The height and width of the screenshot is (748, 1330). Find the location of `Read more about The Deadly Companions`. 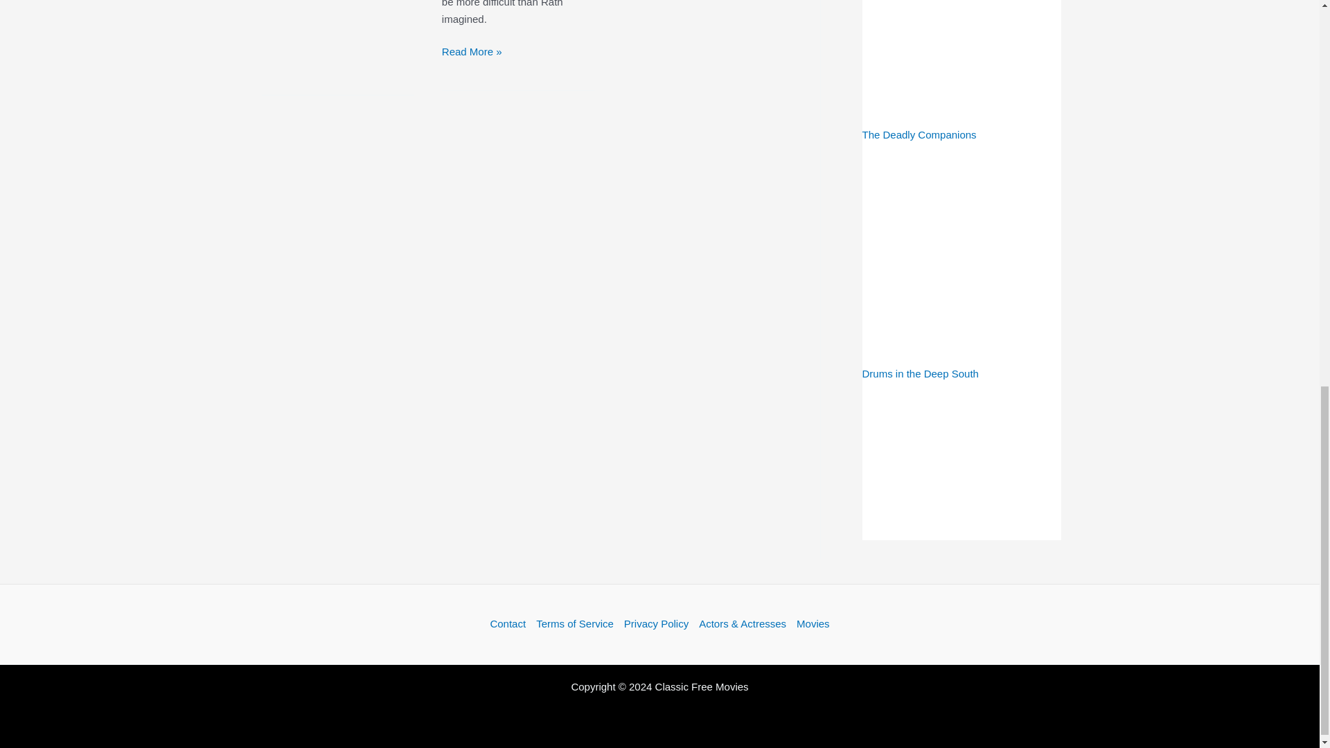

Read more about The Deadly Companions is located at coordinates (961, 72).